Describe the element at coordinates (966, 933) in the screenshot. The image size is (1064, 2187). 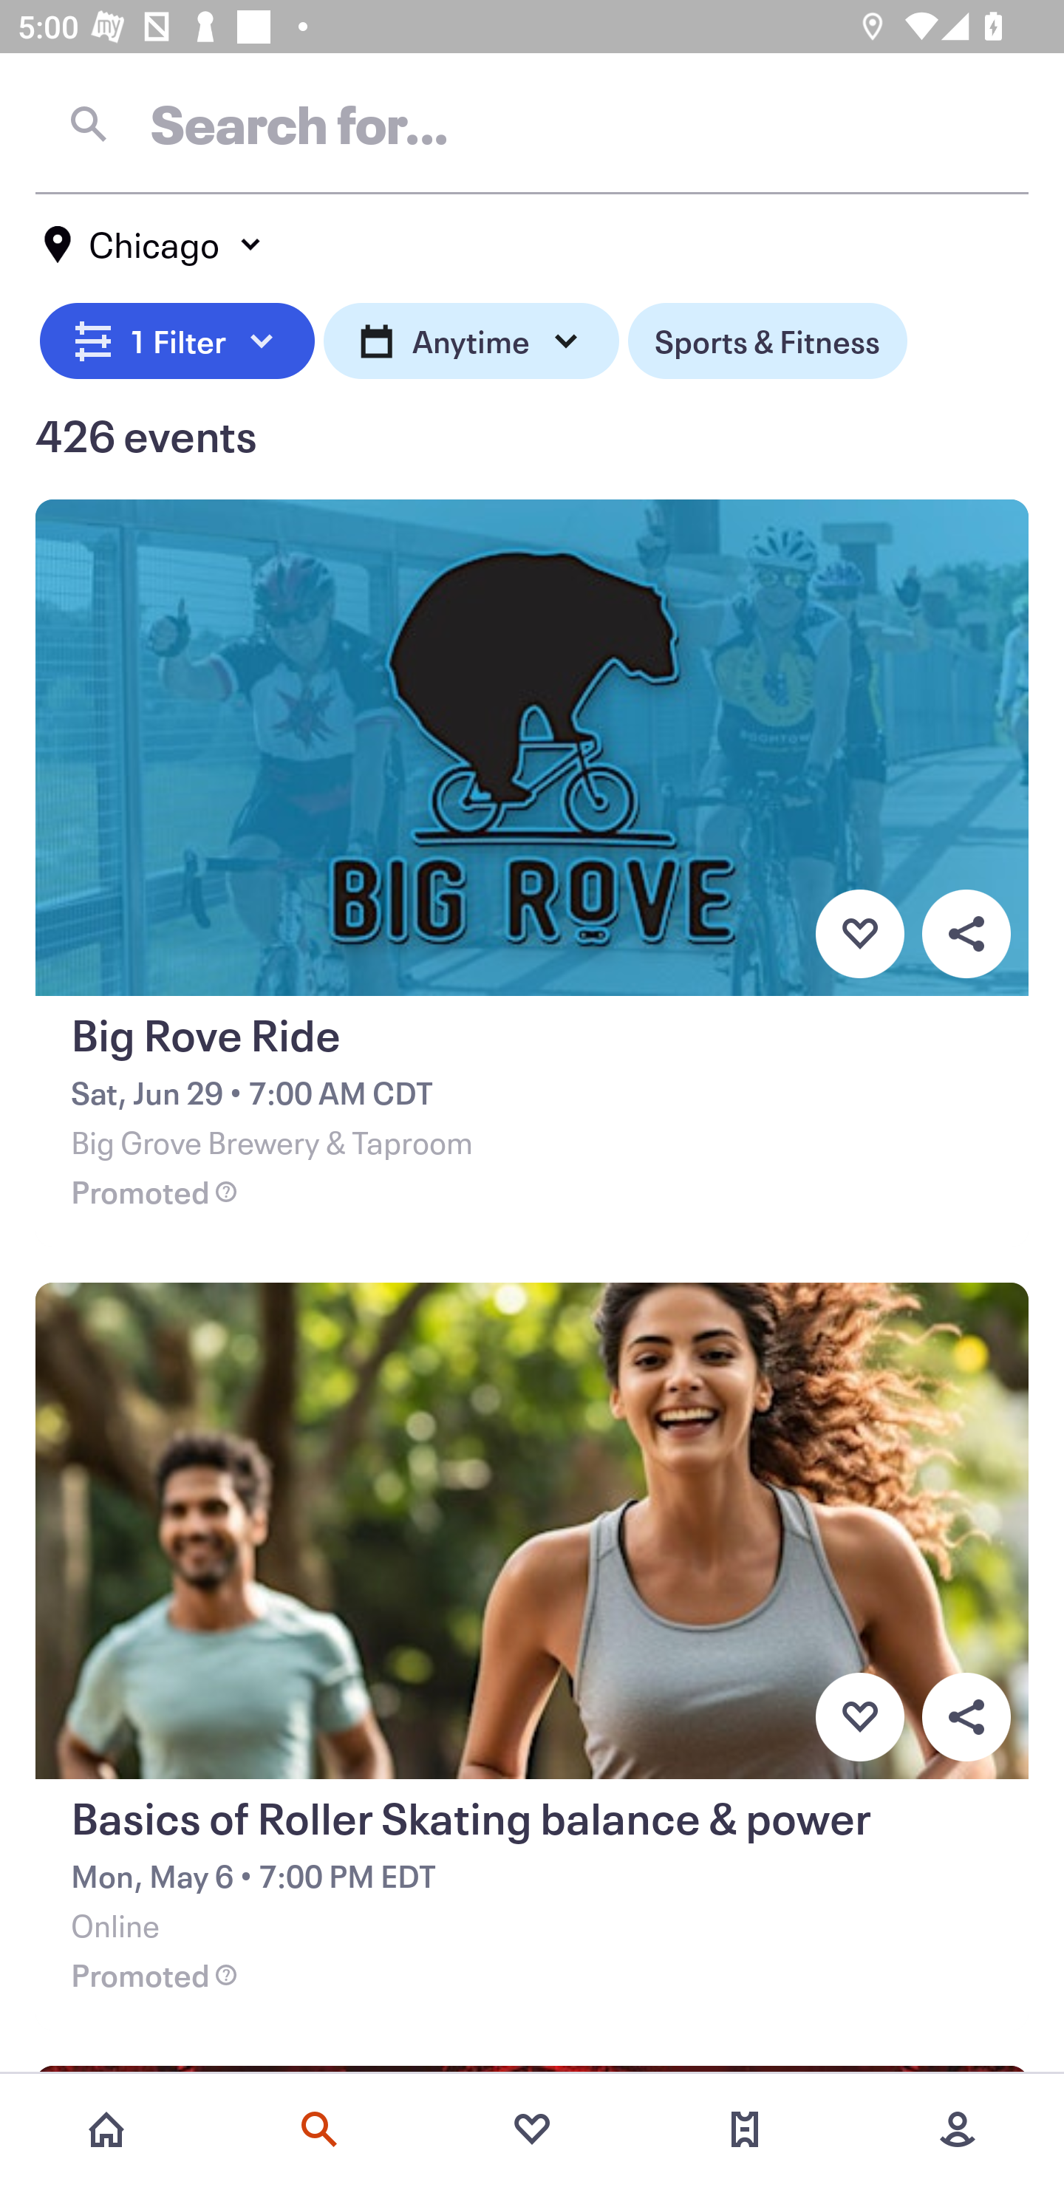
I see `Overflow menu button` at that location.